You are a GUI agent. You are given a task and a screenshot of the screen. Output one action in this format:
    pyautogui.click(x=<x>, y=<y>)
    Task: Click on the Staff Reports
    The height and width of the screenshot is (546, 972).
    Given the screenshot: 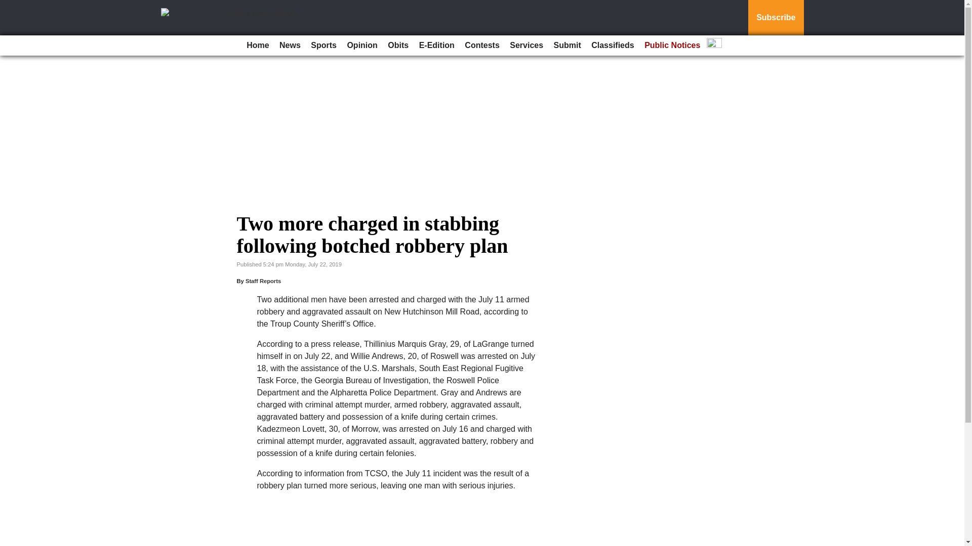 What is the action you would take?
    pyautogui.click(x=263, y=281)
    